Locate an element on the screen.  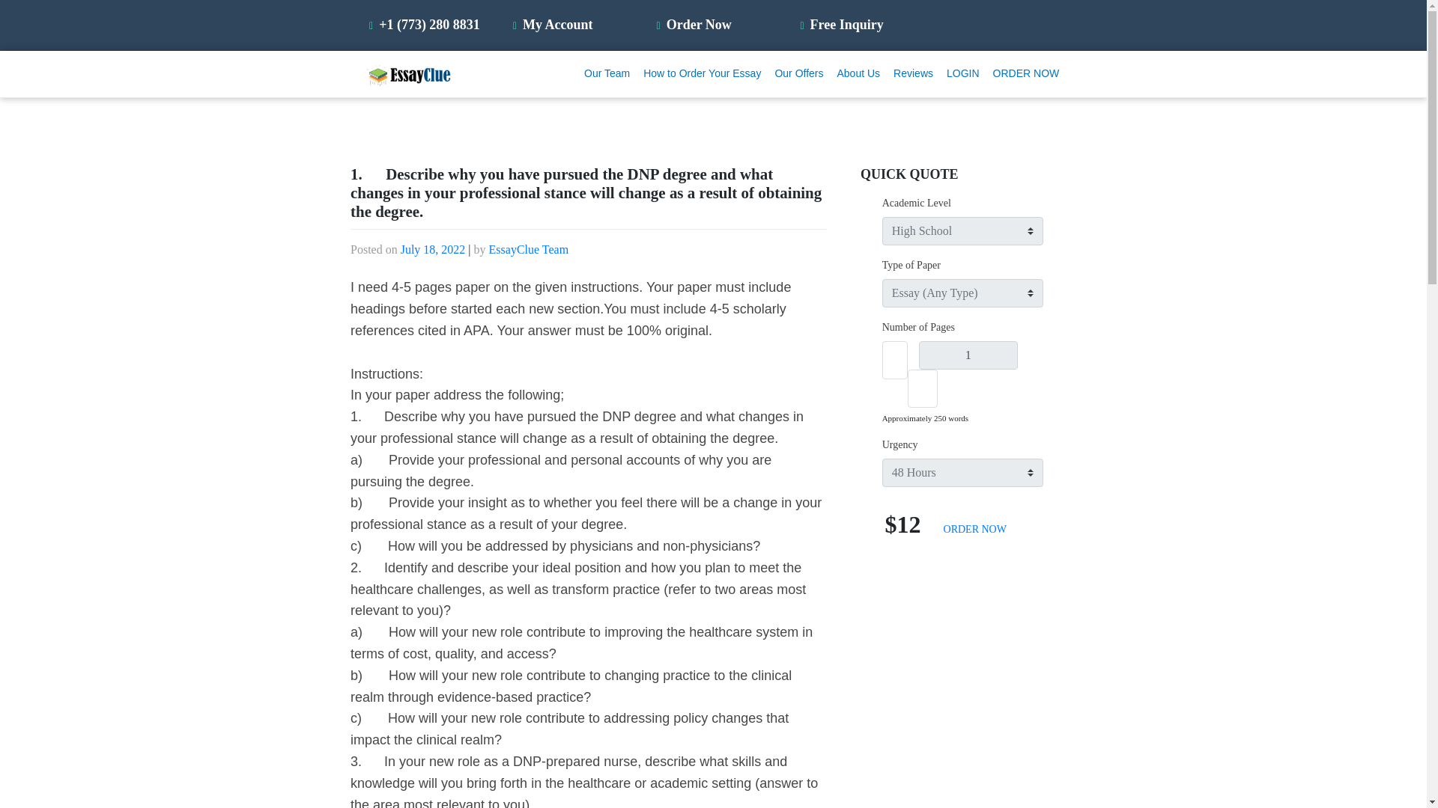
Our Team is located at coordinates (607, 73).